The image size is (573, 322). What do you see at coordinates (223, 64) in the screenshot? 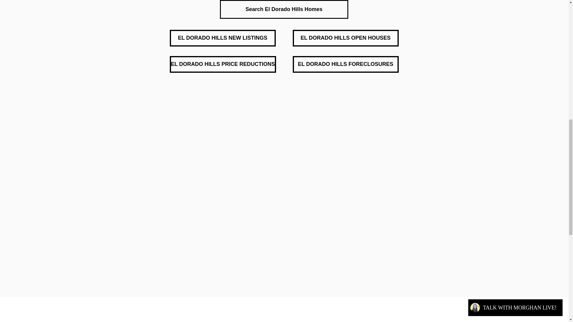
I see `EL DORADO HILLS PRICE REDUCTIONS` at bounding box center [223, 64].